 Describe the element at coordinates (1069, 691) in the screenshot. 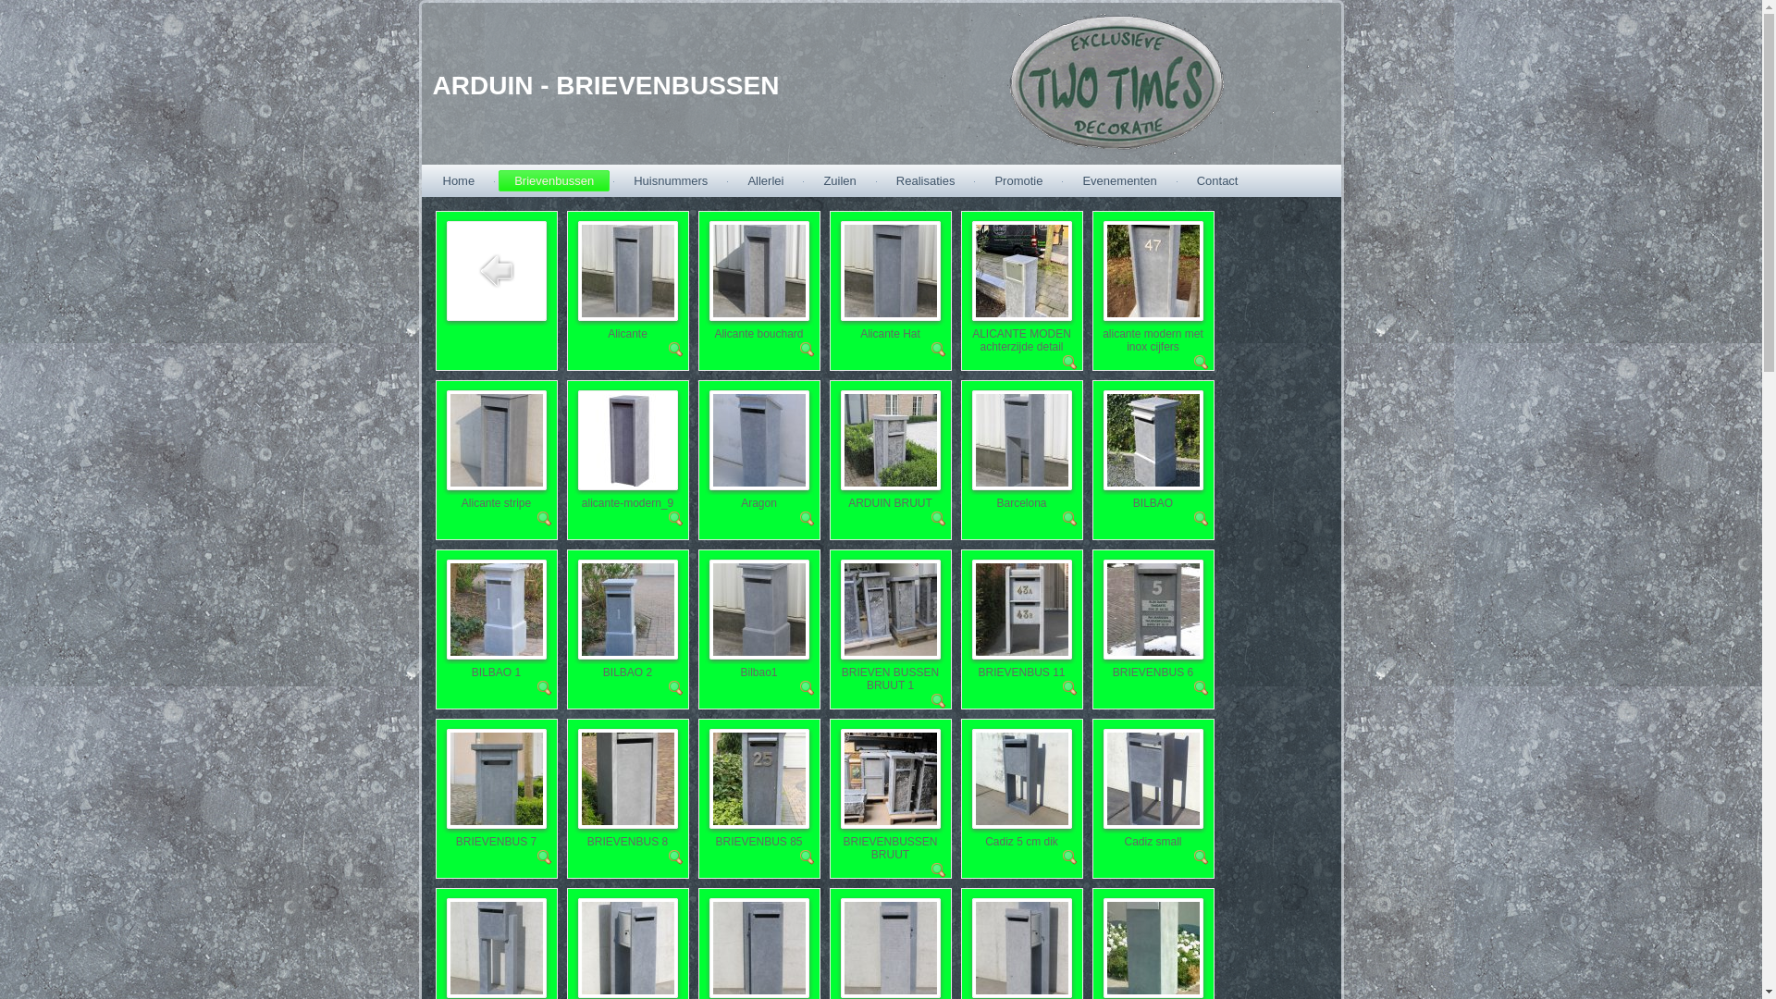

I see `Detail` at that location.